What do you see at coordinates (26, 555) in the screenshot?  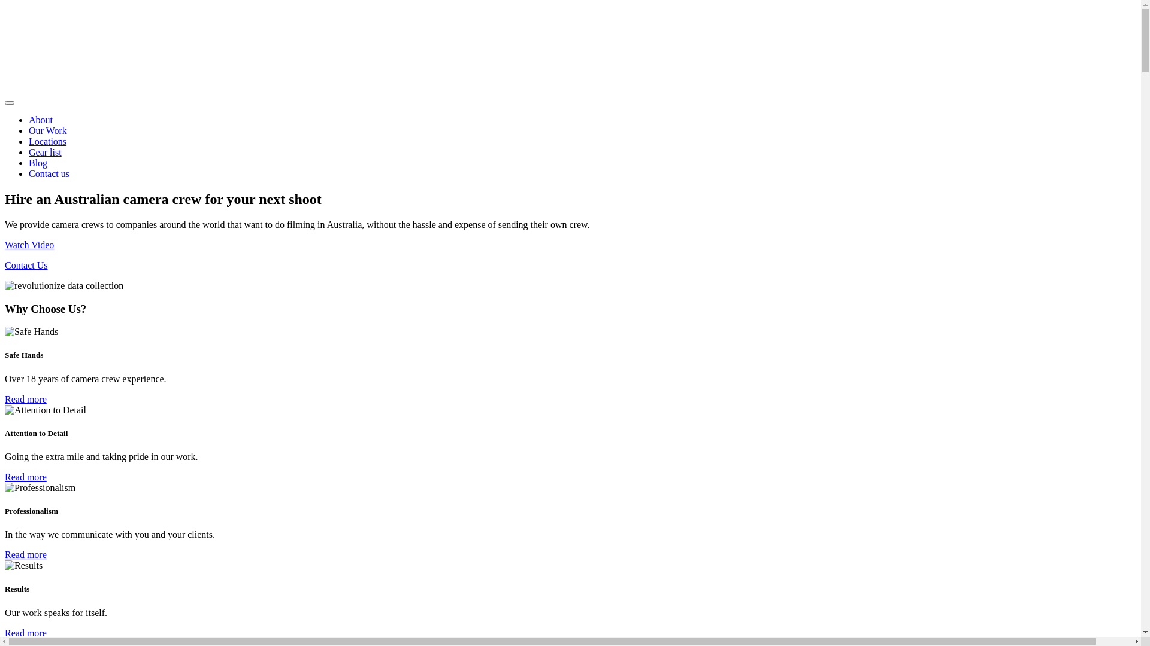 I see `Read more` at bounding box center [26, 555].